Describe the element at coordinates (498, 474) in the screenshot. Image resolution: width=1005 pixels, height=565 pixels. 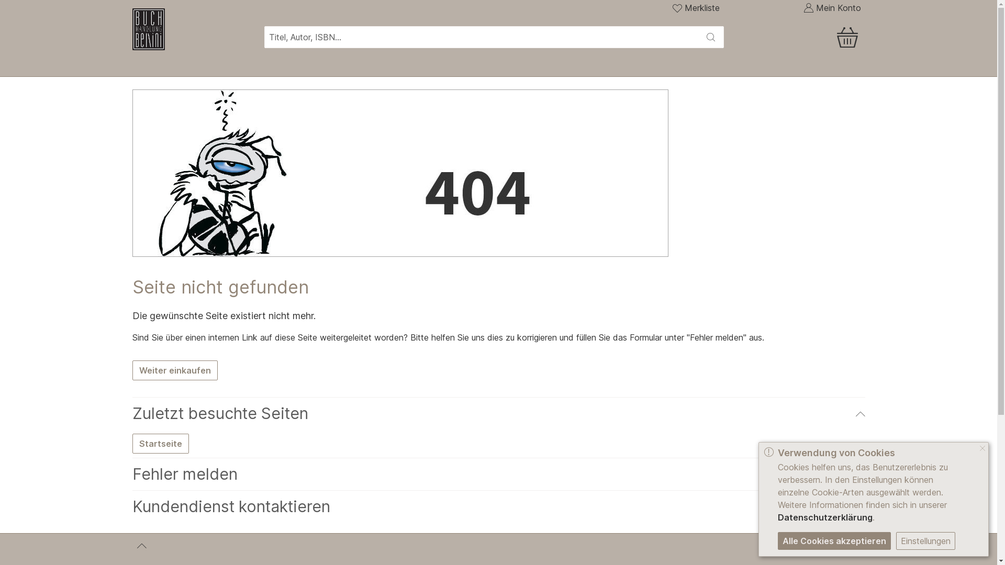
I see `Fehler melden` at that location.